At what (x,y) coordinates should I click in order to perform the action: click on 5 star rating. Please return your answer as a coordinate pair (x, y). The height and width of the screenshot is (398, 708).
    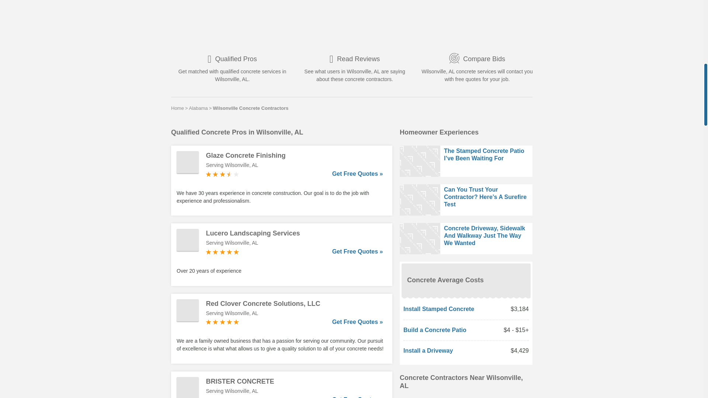
    Looking at the image, I should click on (222, 252).